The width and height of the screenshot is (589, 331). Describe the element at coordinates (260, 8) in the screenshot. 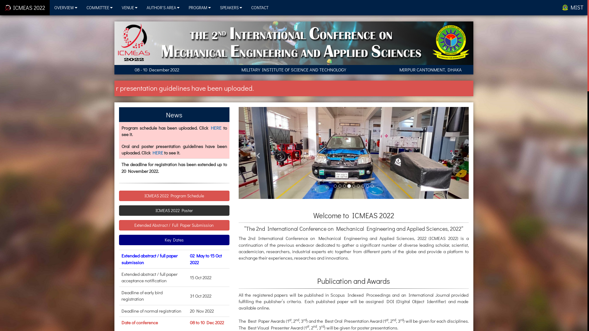

I see `CONTACT` at that location.